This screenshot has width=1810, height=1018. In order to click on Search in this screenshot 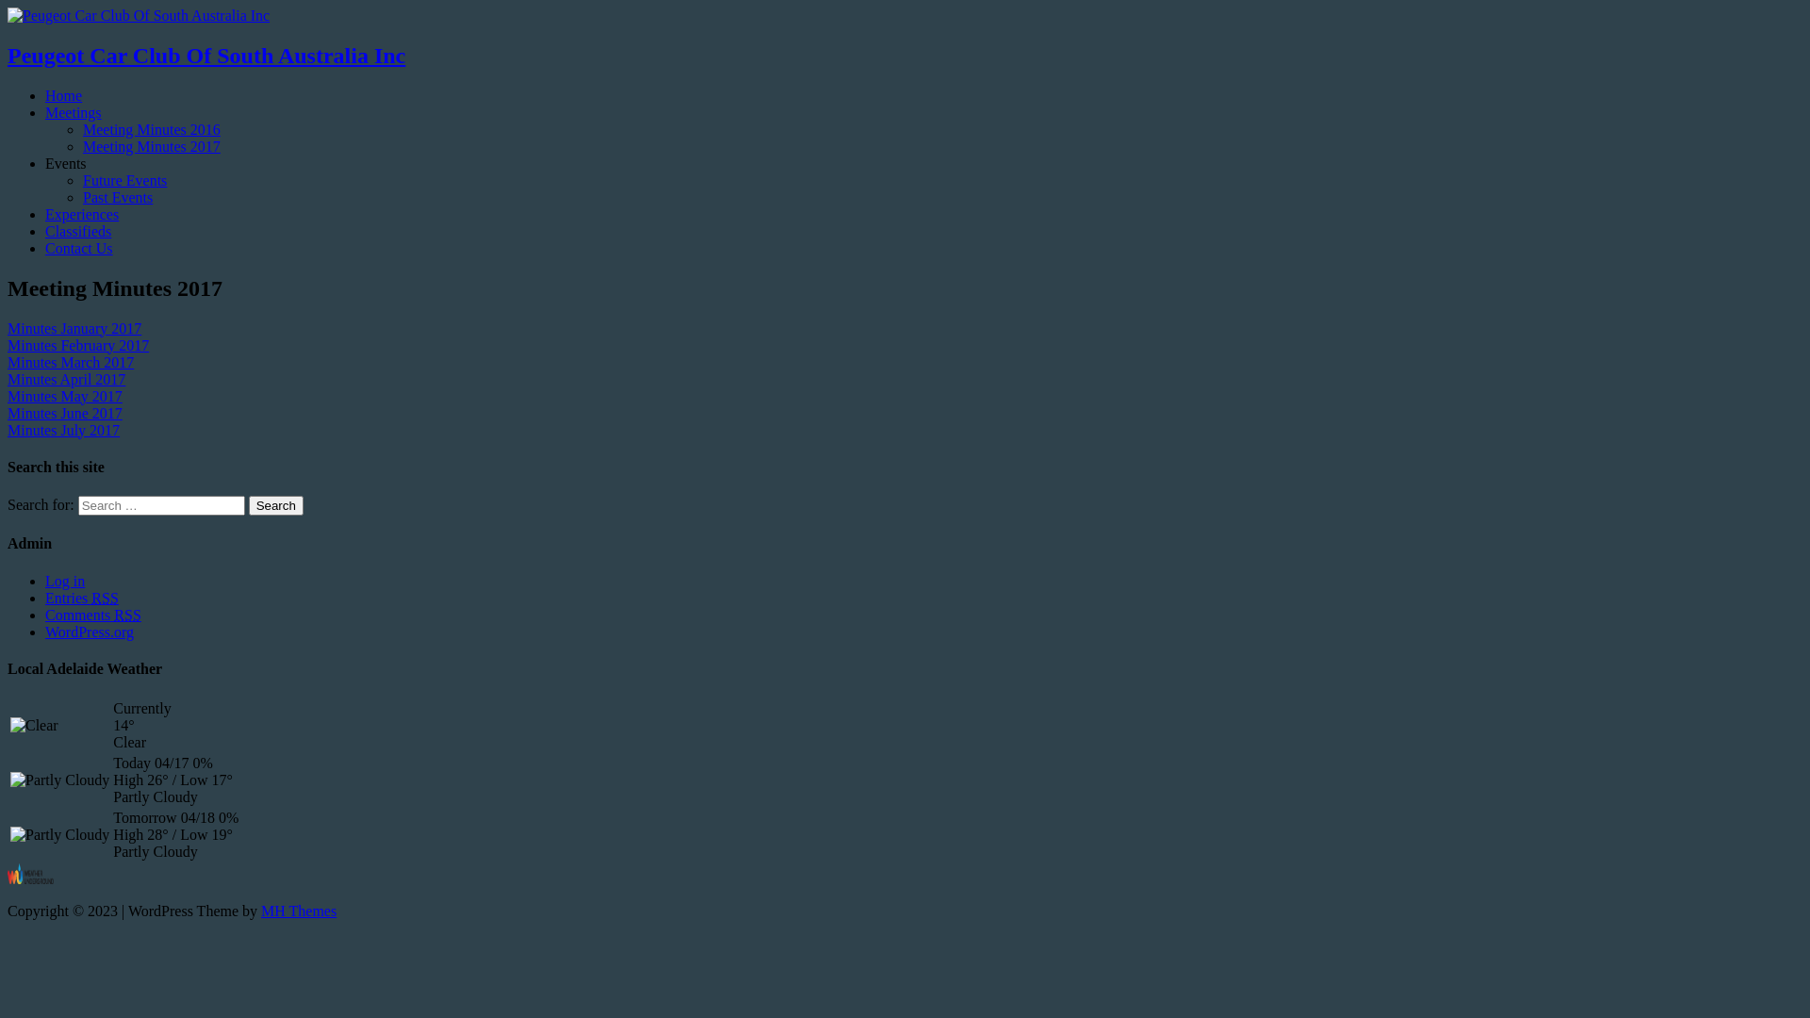, I will do `click(276, 505)`.